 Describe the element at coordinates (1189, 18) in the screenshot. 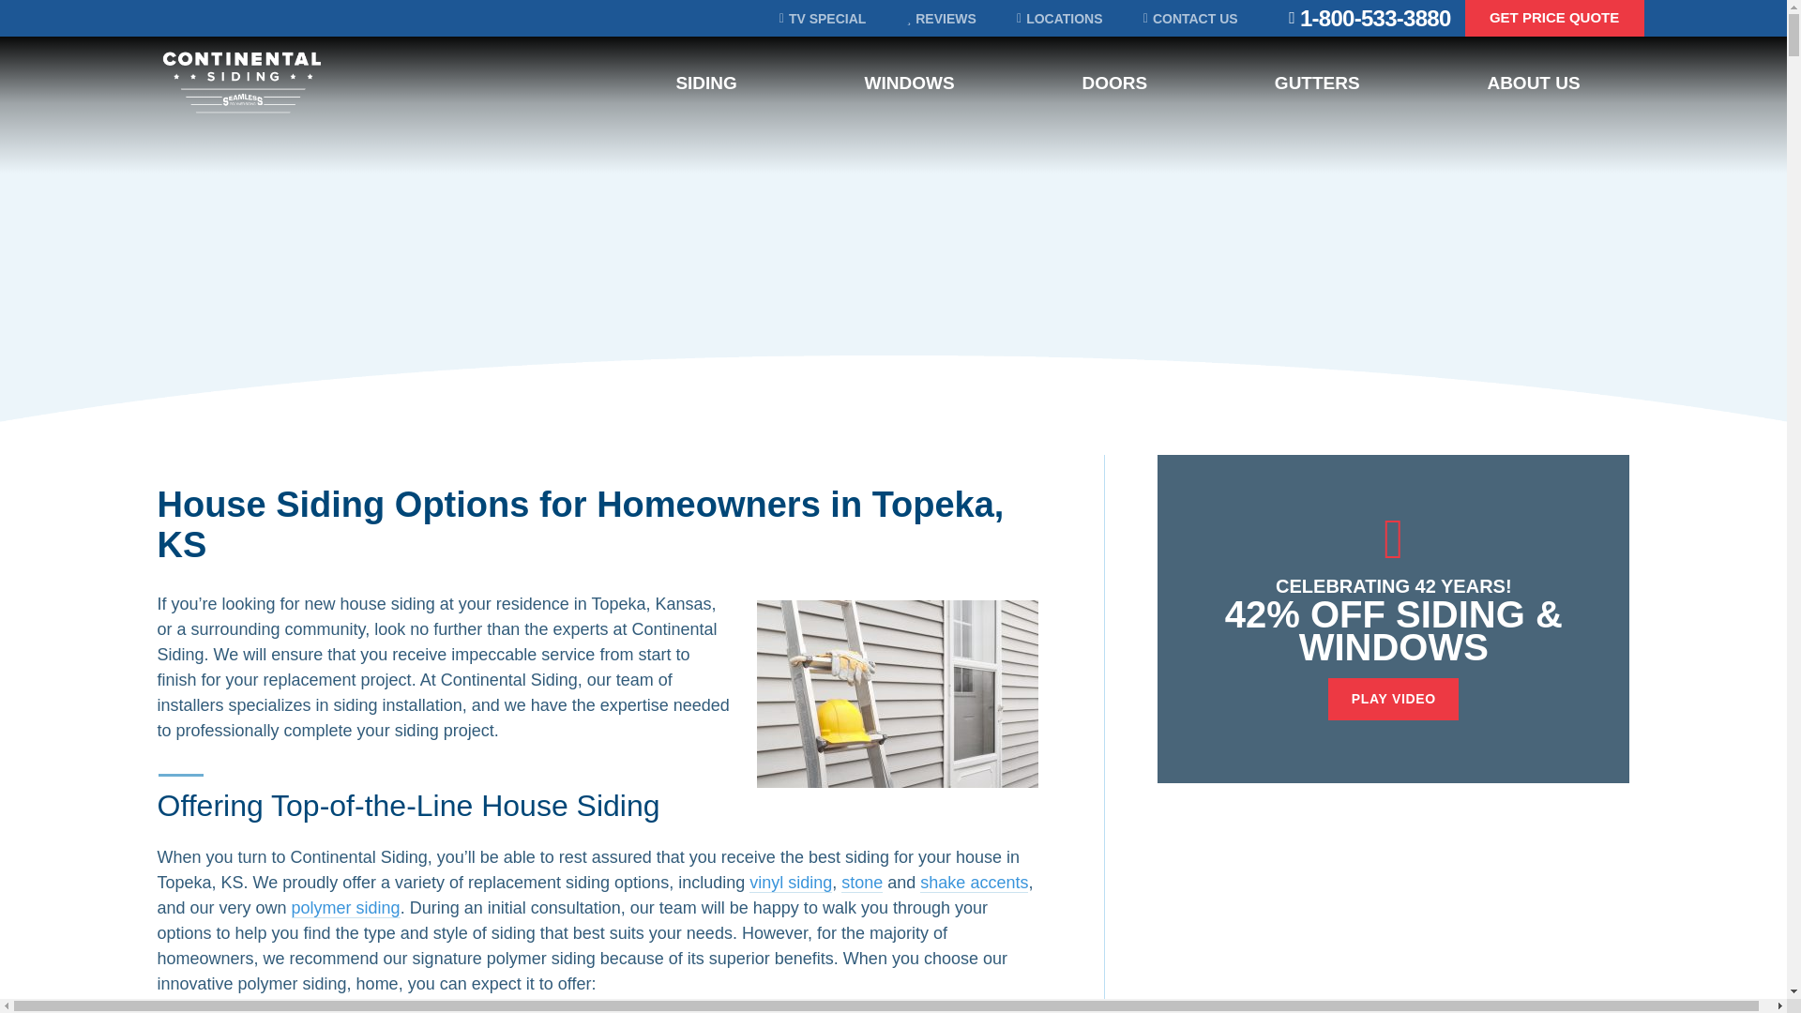

I see `CONTACT US` at that location.